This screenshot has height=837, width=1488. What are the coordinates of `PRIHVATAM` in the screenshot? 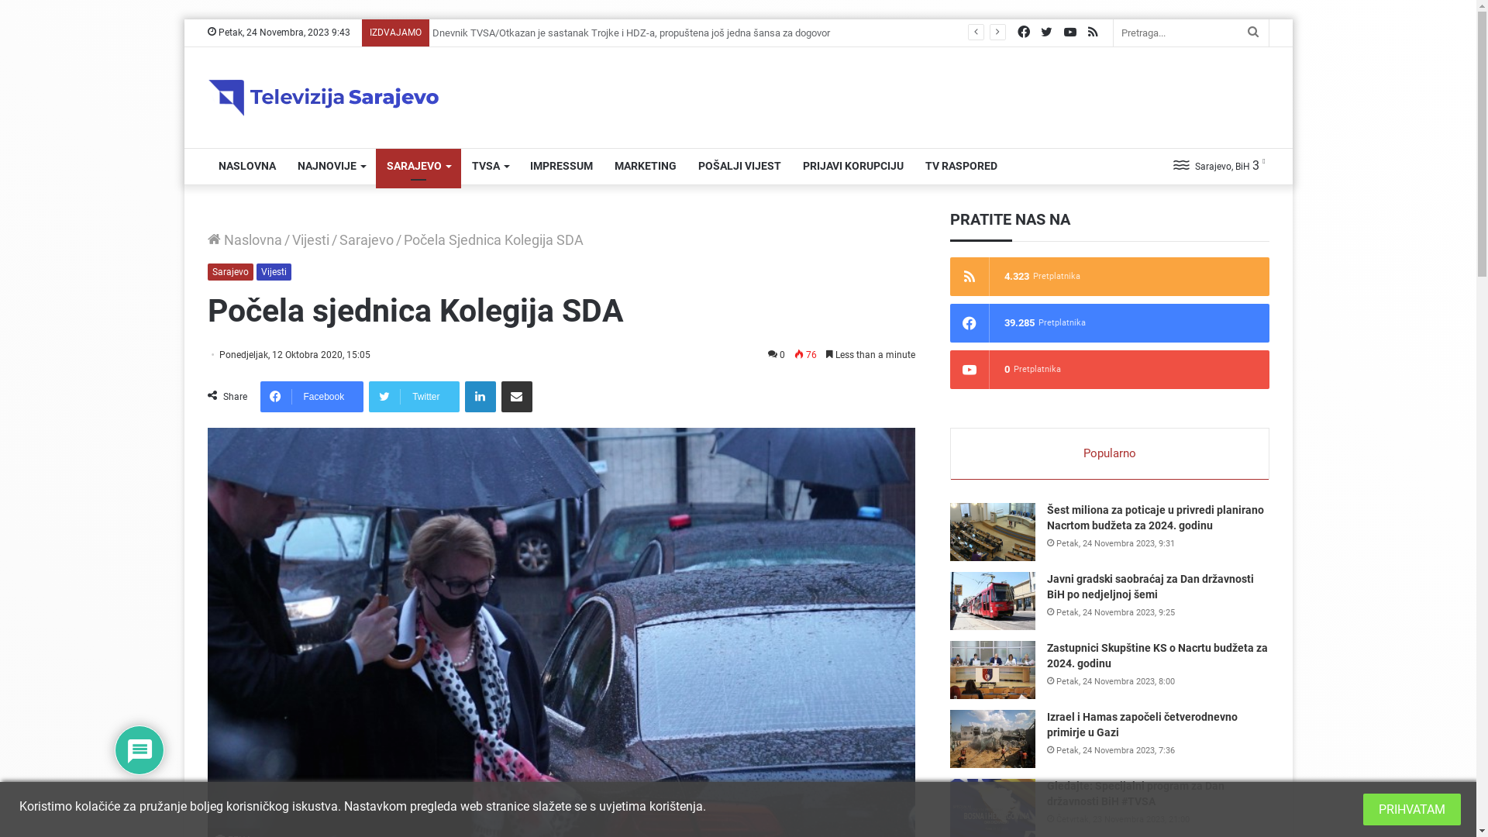 It's located at (1412, 809).